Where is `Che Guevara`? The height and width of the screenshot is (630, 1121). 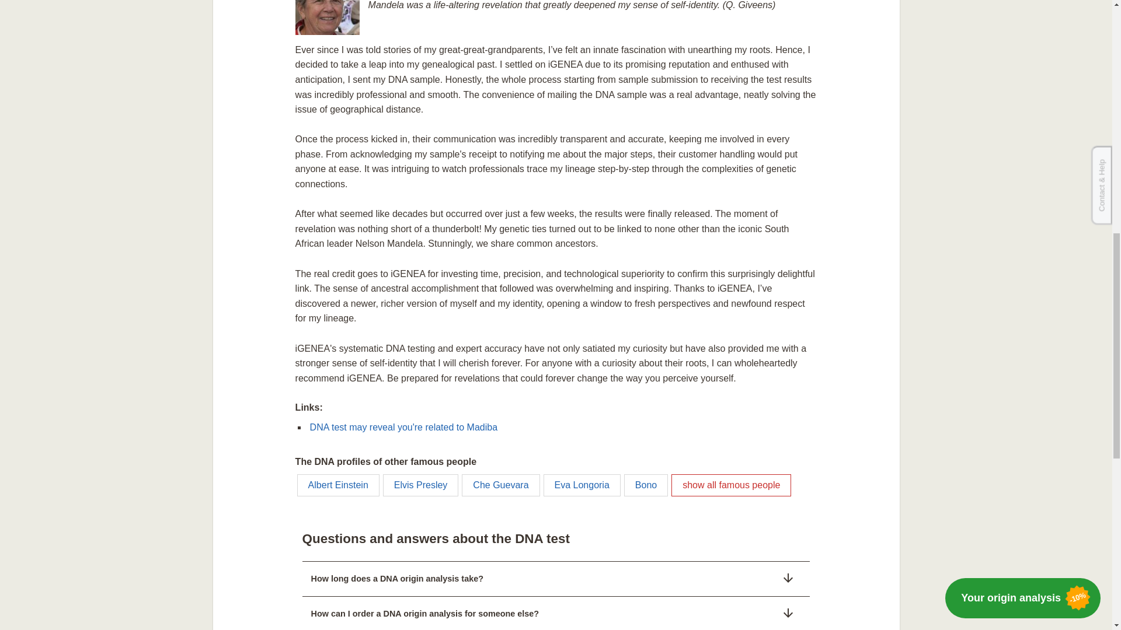 Che Guevara is located at coordinates (500, 485).